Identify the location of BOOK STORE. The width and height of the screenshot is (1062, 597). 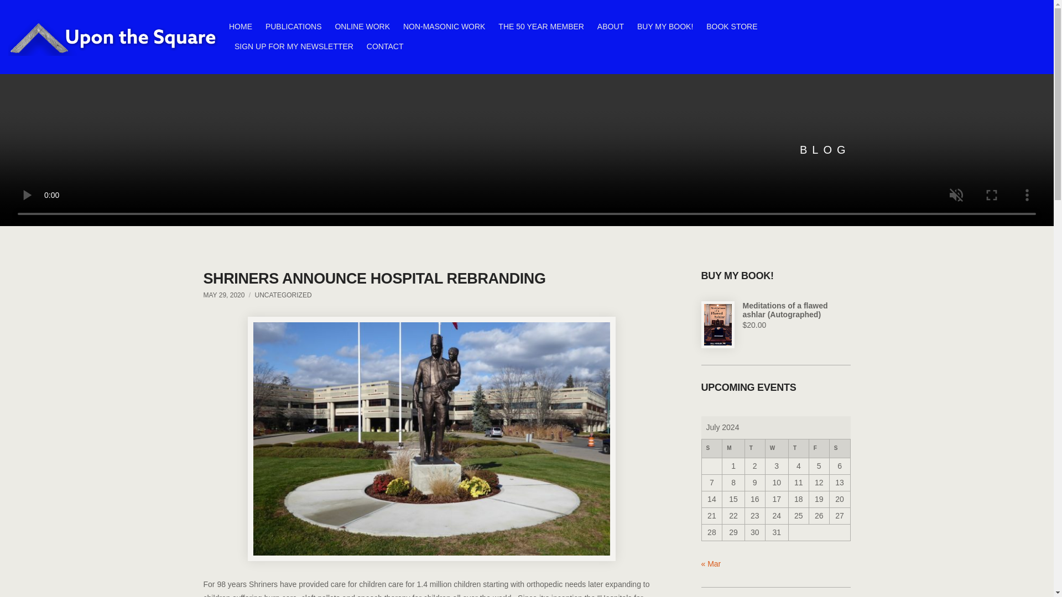
(731, 27).